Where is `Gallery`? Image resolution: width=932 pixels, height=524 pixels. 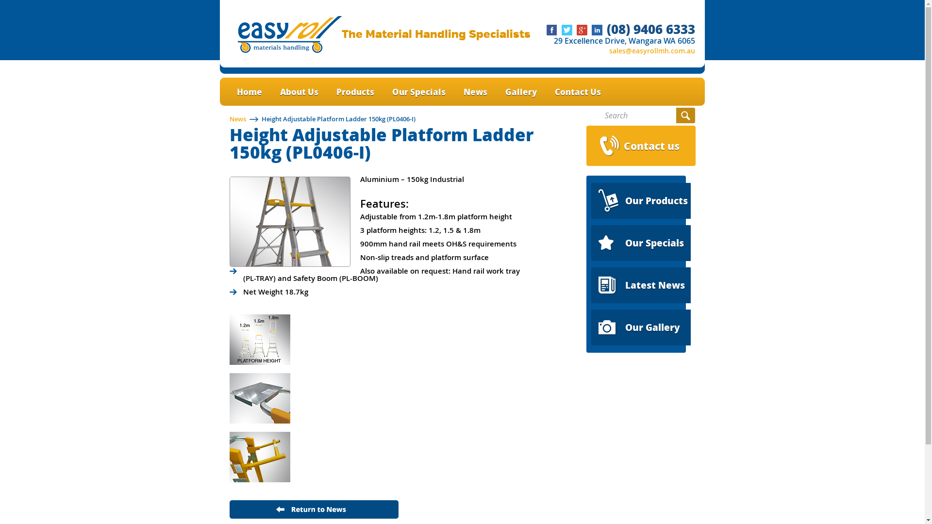
Gallery is located at coordinates (521, 92).